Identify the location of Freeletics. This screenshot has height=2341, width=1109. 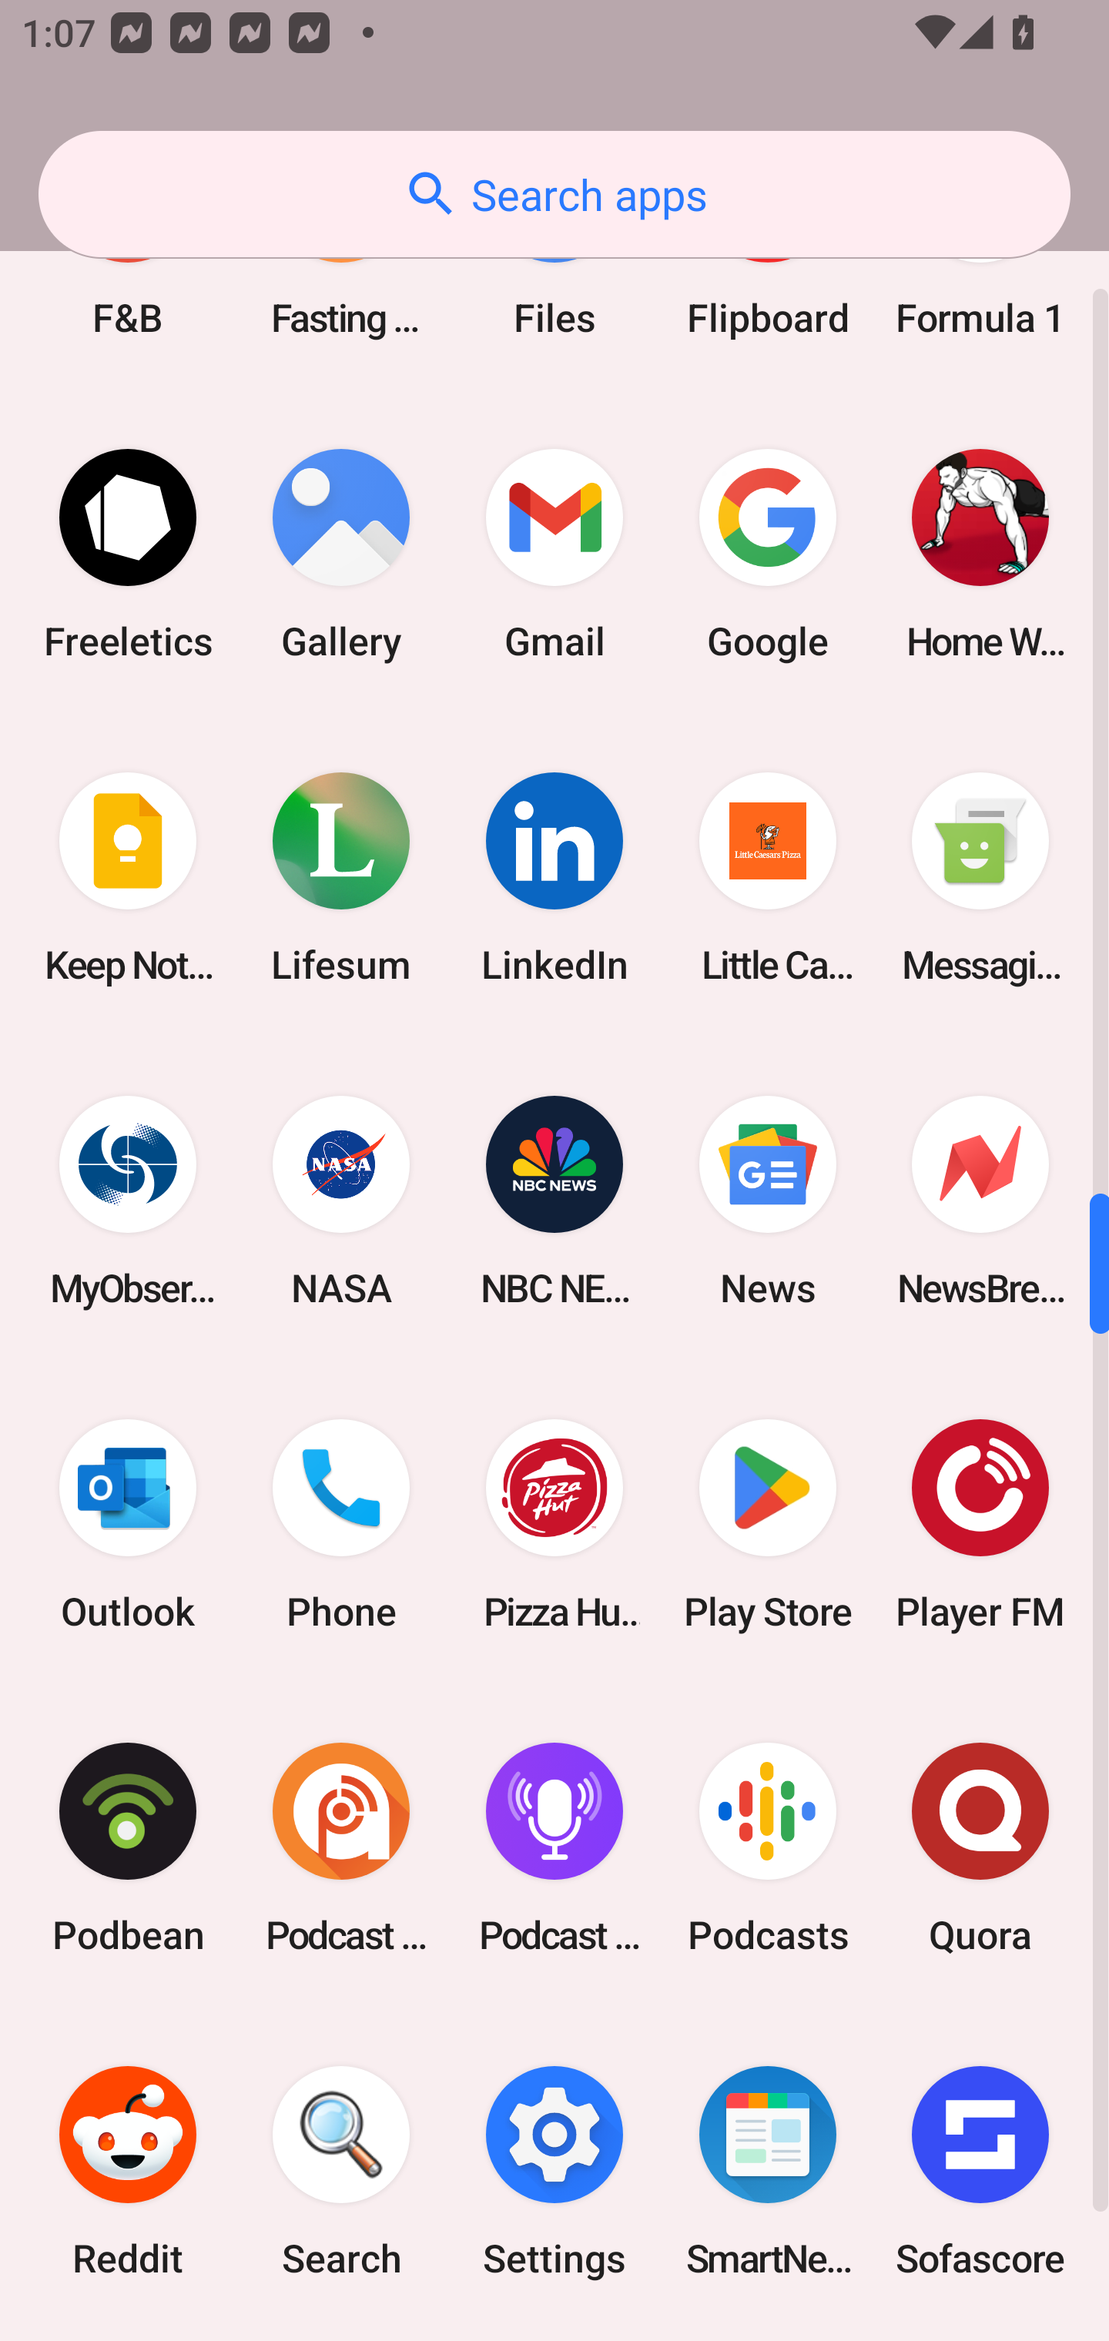
(128, 554).